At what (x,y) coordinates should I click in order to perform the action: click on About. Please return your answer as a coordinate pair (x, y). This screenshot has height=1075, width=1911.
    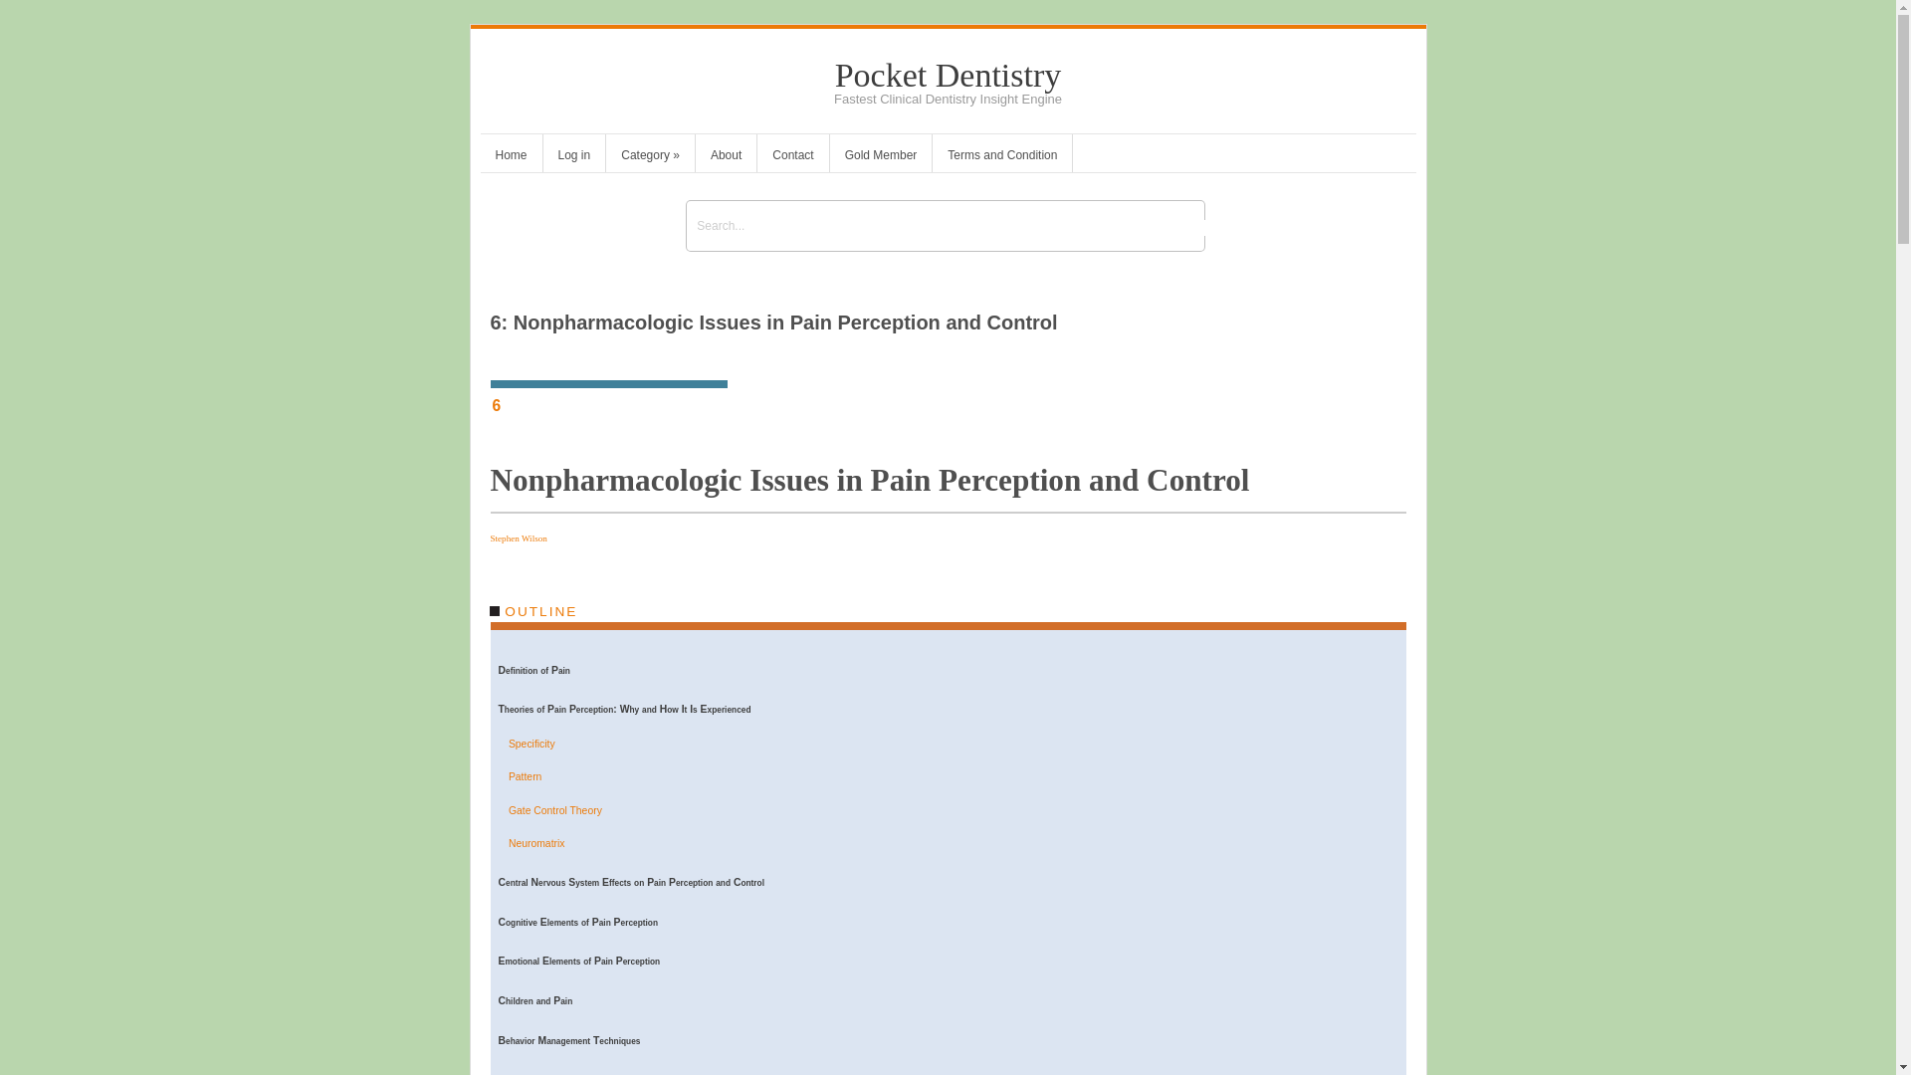
    Looking at the image, I should click on (726, 157).